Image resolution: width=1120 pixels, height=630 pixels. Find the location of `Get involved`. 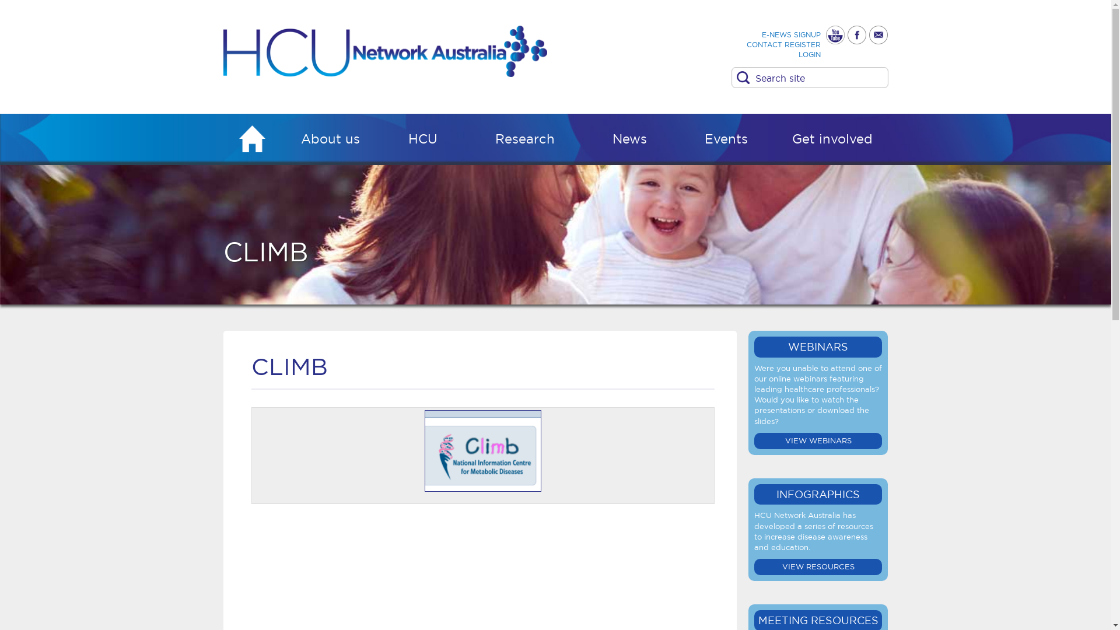

Get involved is located at coordinates (833, 142).